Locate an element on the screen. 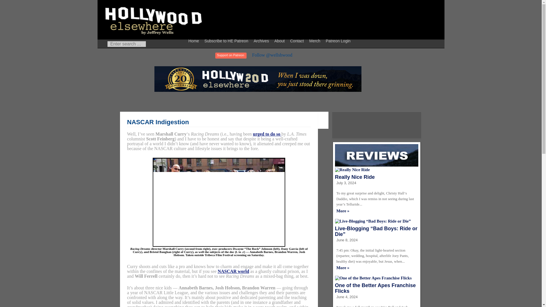 Image resolution: width=546 pixels, height=307 pixels. About is located at coordinates (280, 41).